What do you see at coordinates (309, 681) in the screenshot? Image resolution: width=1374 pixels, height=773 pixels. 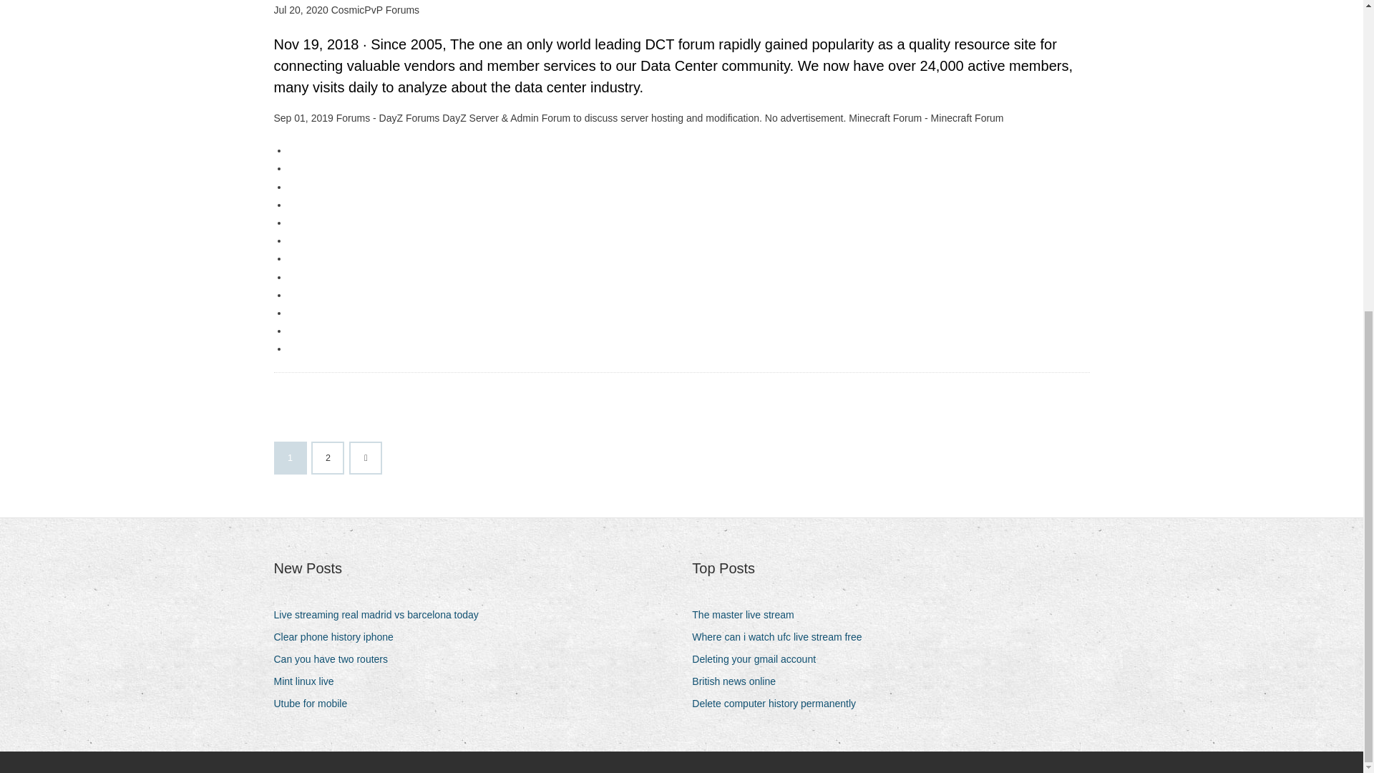 I see `Mint linux live` at bounding box center [309, 681].